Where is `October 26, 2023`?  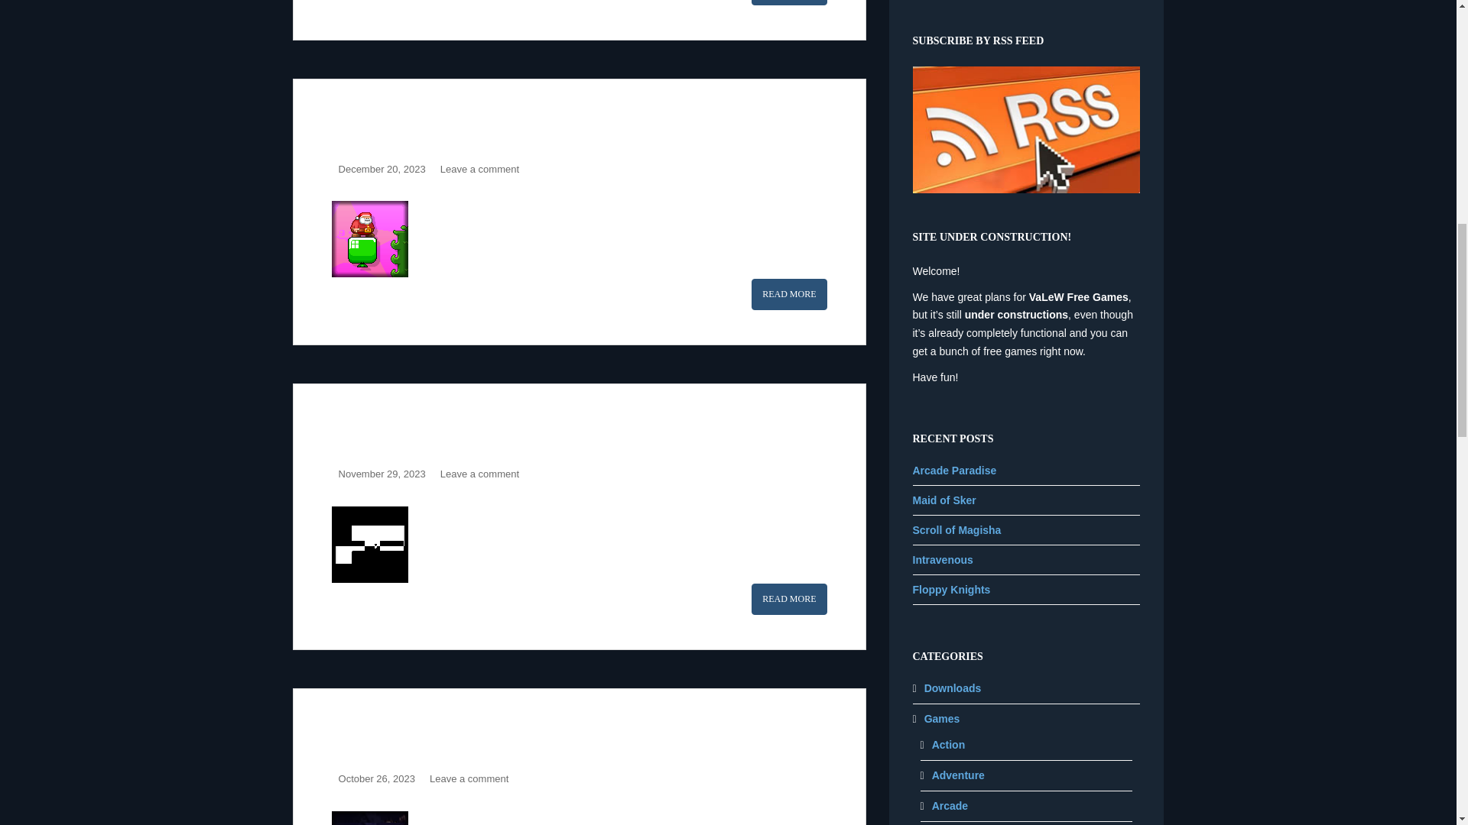
October 26, 2023 is located at coordinates (377, 778).